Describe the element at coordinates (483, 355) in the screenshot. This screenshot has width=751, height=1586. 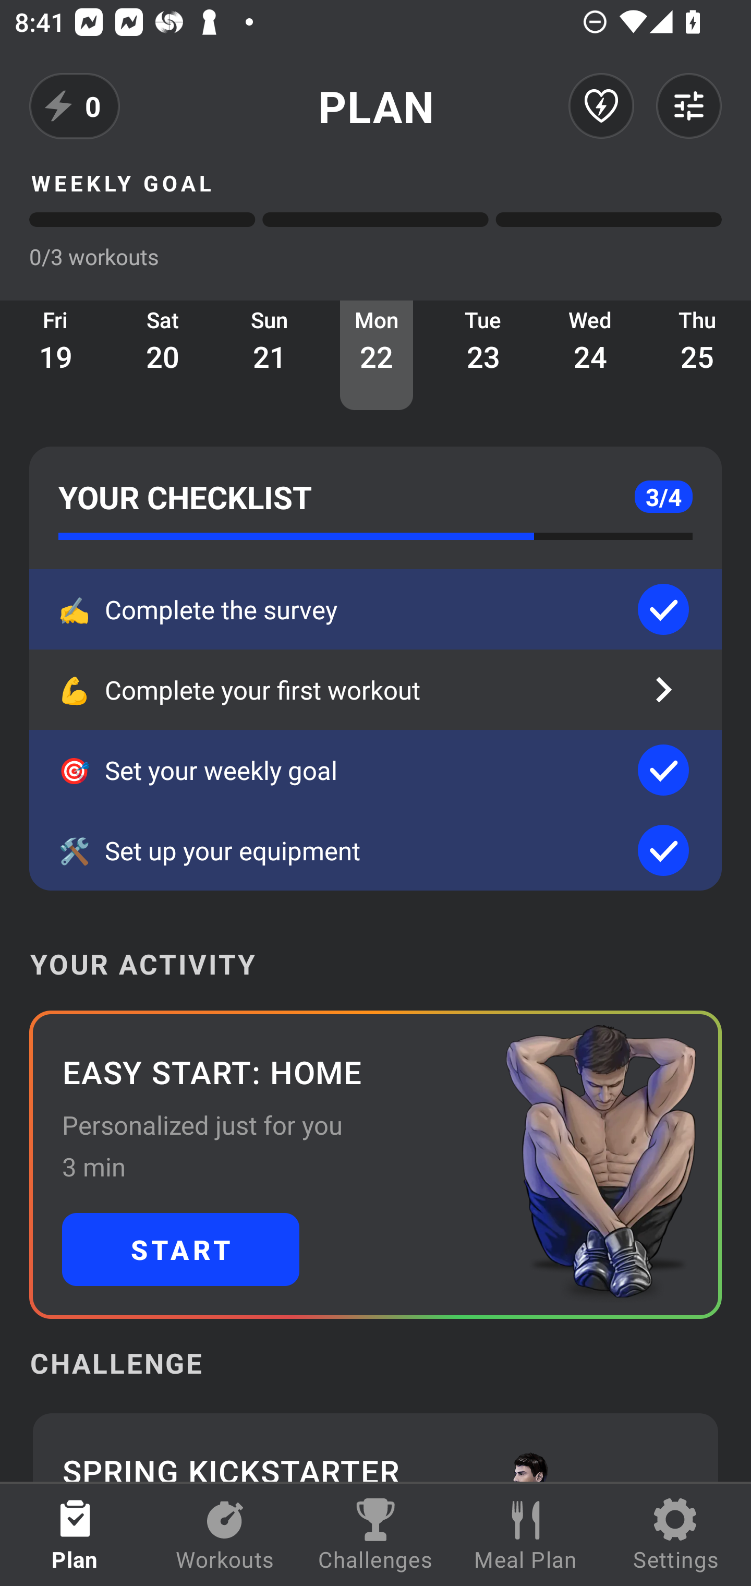
I see `Tue 23` at that location.